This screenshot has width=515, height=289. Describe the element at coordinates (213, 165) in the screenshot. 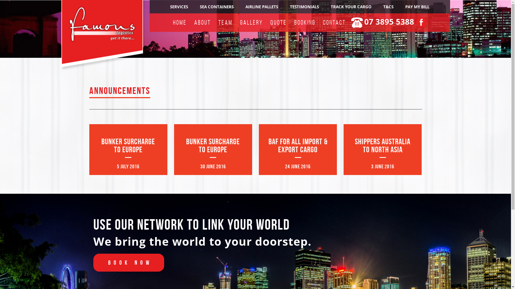

I see `30 JUNE 2016` at that location.